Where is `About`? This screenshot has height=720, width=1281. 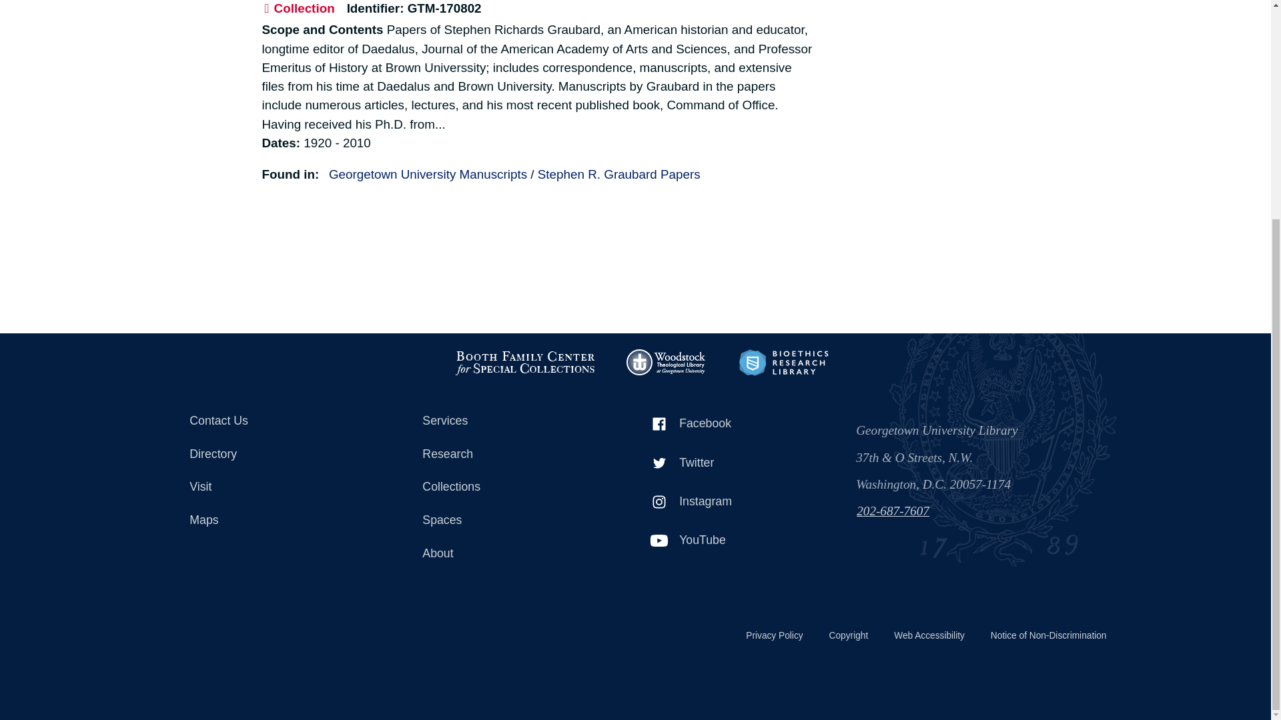
About is located at coordinates (511, 553).